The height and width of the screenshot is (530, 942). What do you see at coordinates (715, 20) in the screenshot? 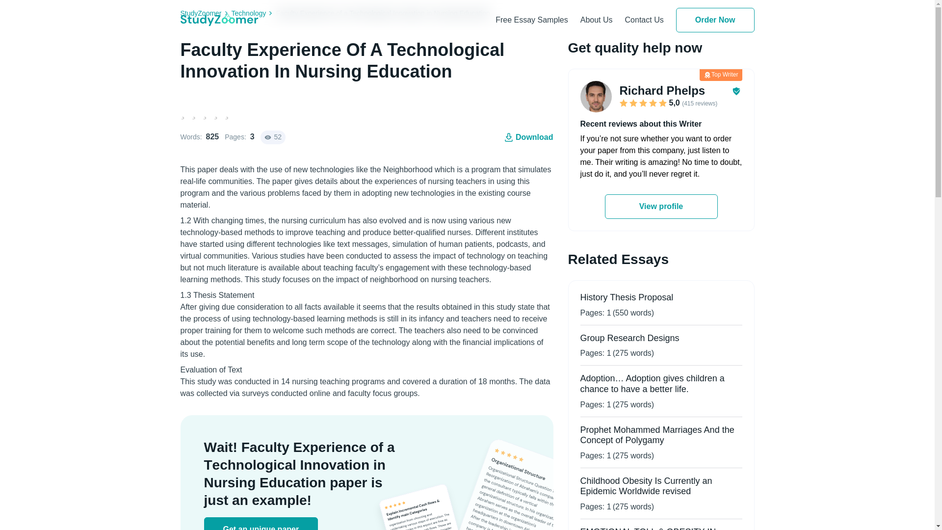
I see `Order Now` at bounding box center [715, 20].